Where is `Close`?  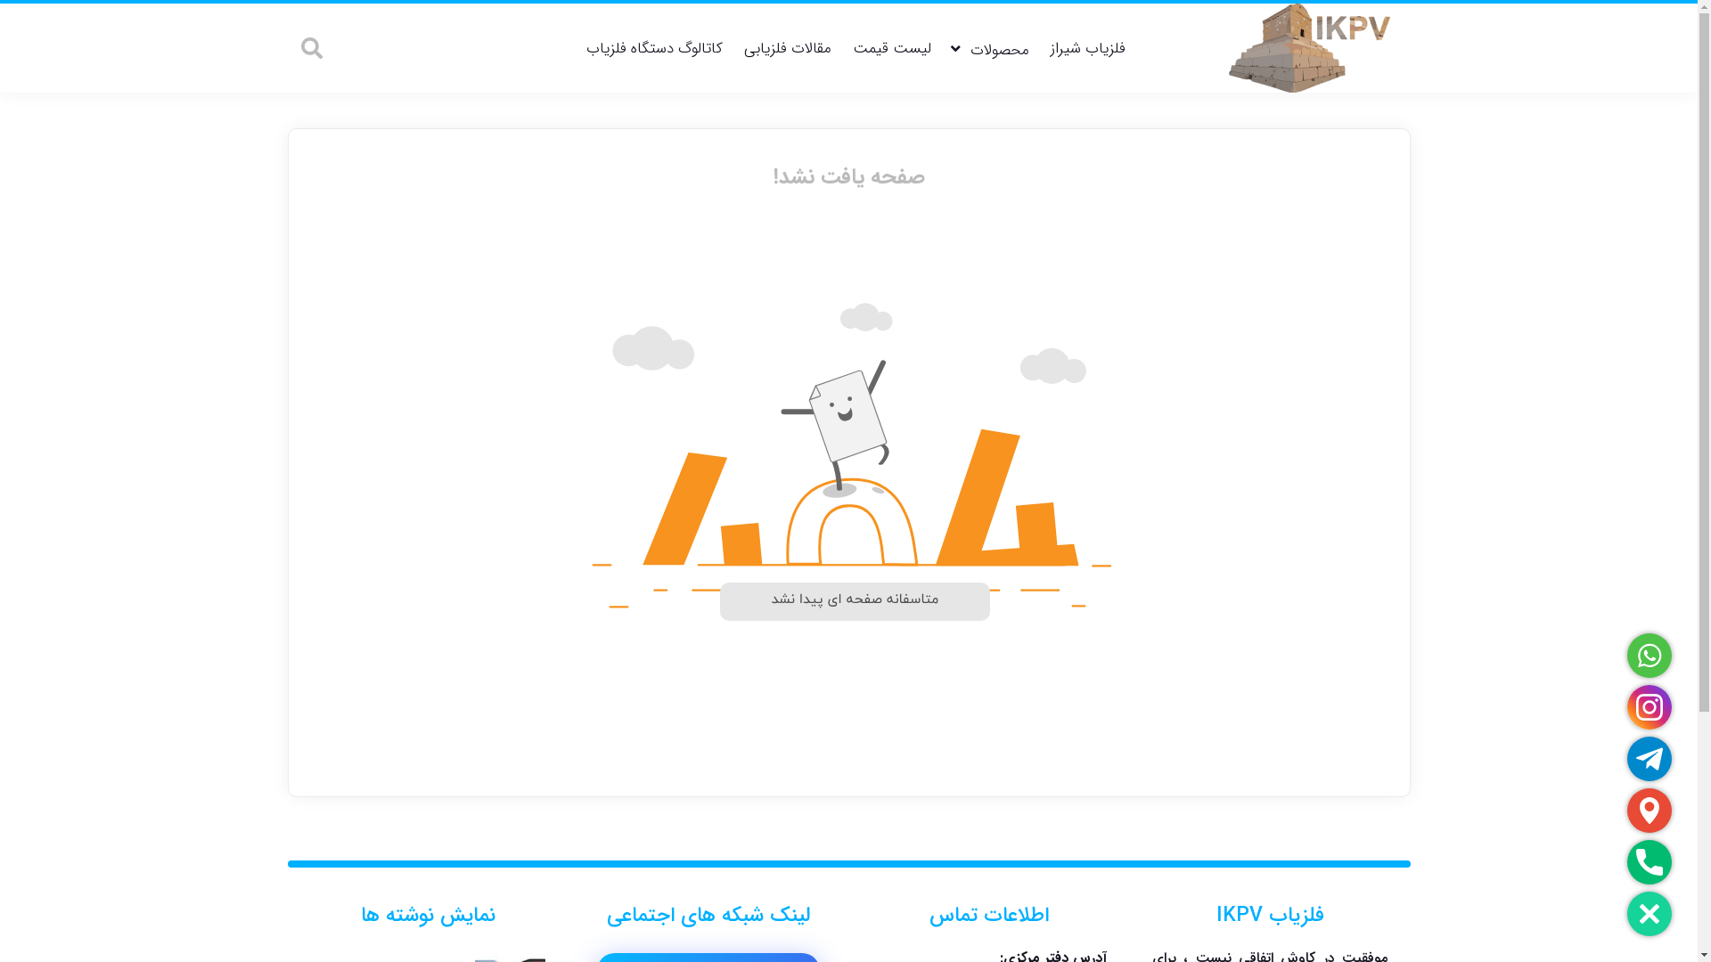 Close is located at coordinates (1650, 914).